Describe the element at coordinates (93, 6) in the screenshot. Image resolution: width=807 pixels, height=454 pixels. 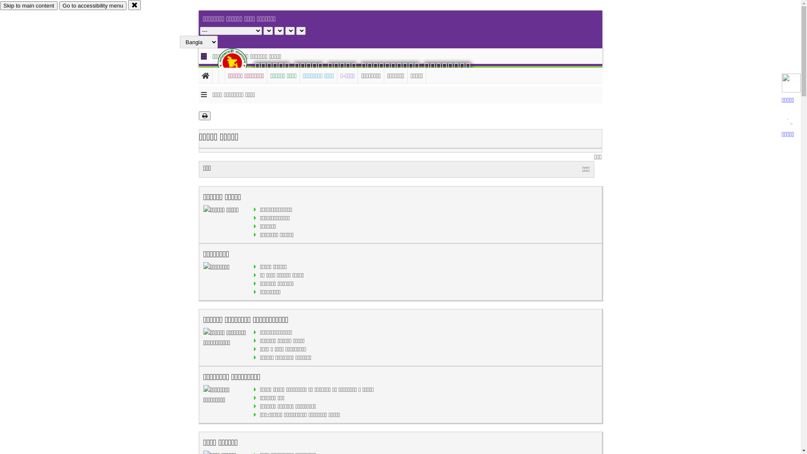
I see `Go to accessibility menu` at that location.